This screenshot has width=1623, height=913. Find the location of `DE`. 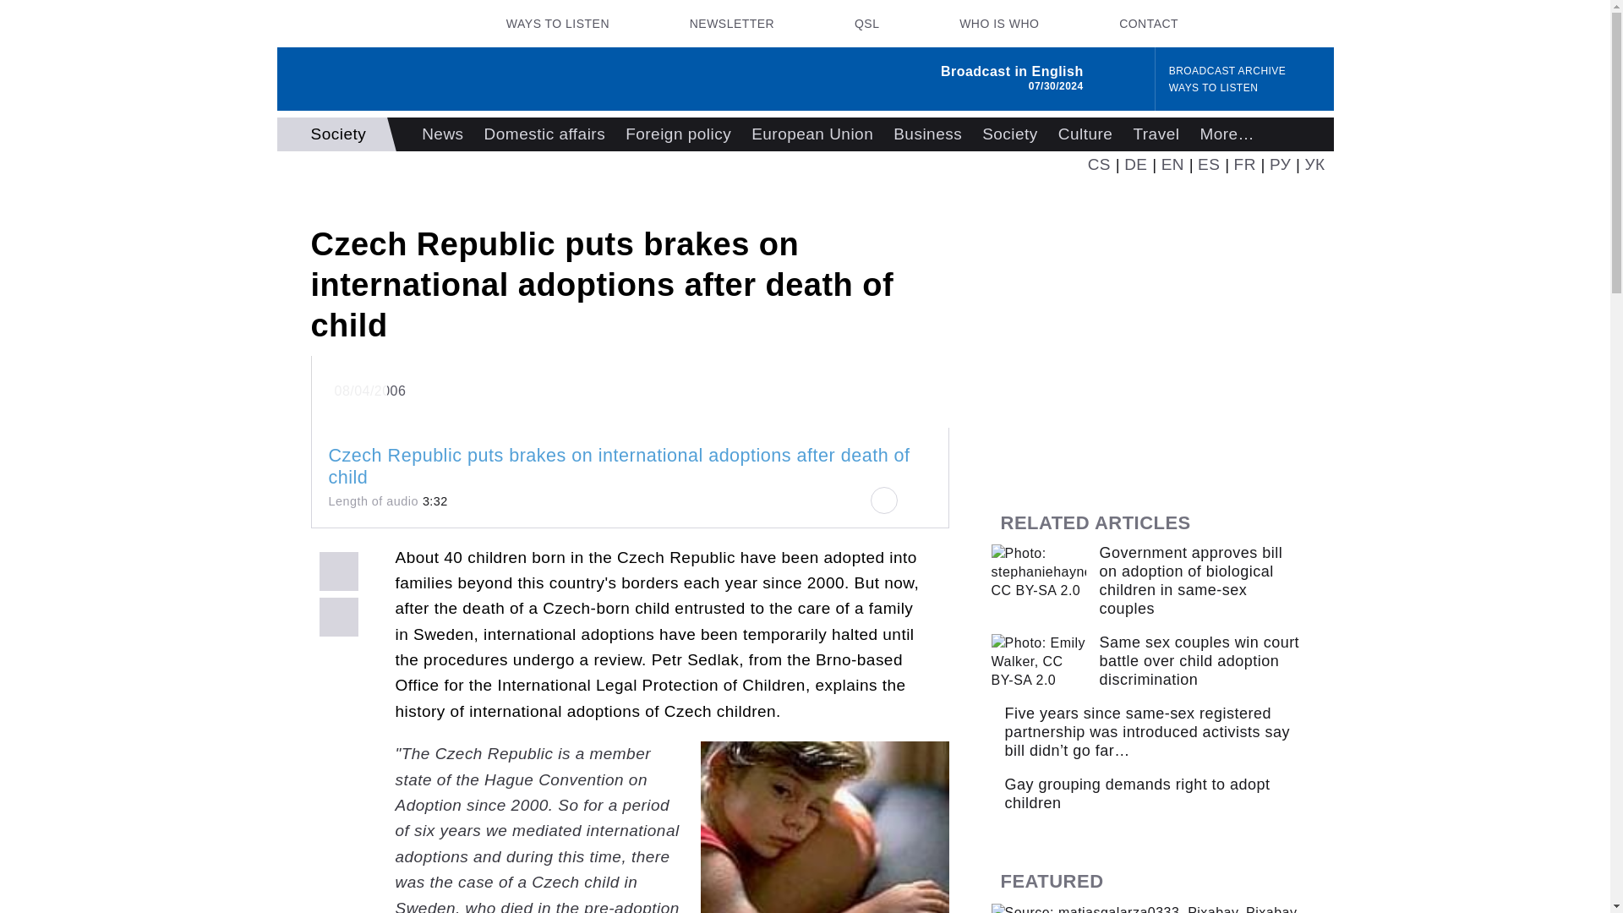

DE is located at coordinates (1136, 164).